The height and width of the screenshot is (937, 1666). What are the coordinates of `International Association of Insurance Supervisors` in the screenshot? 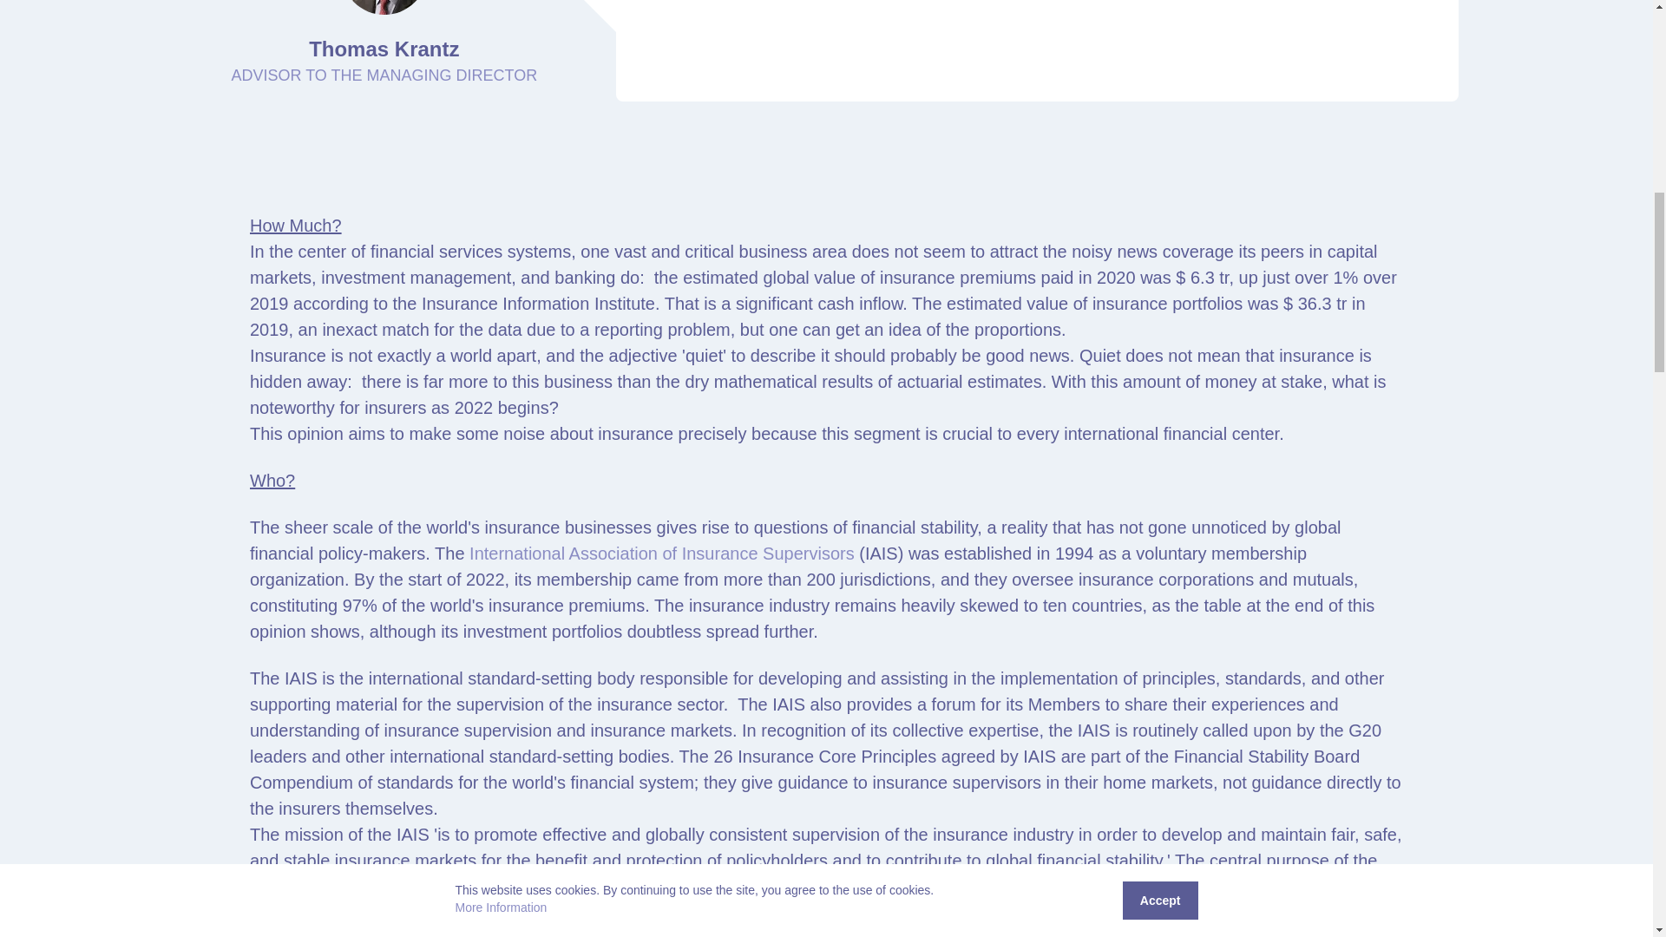 It's located at (661, 554).